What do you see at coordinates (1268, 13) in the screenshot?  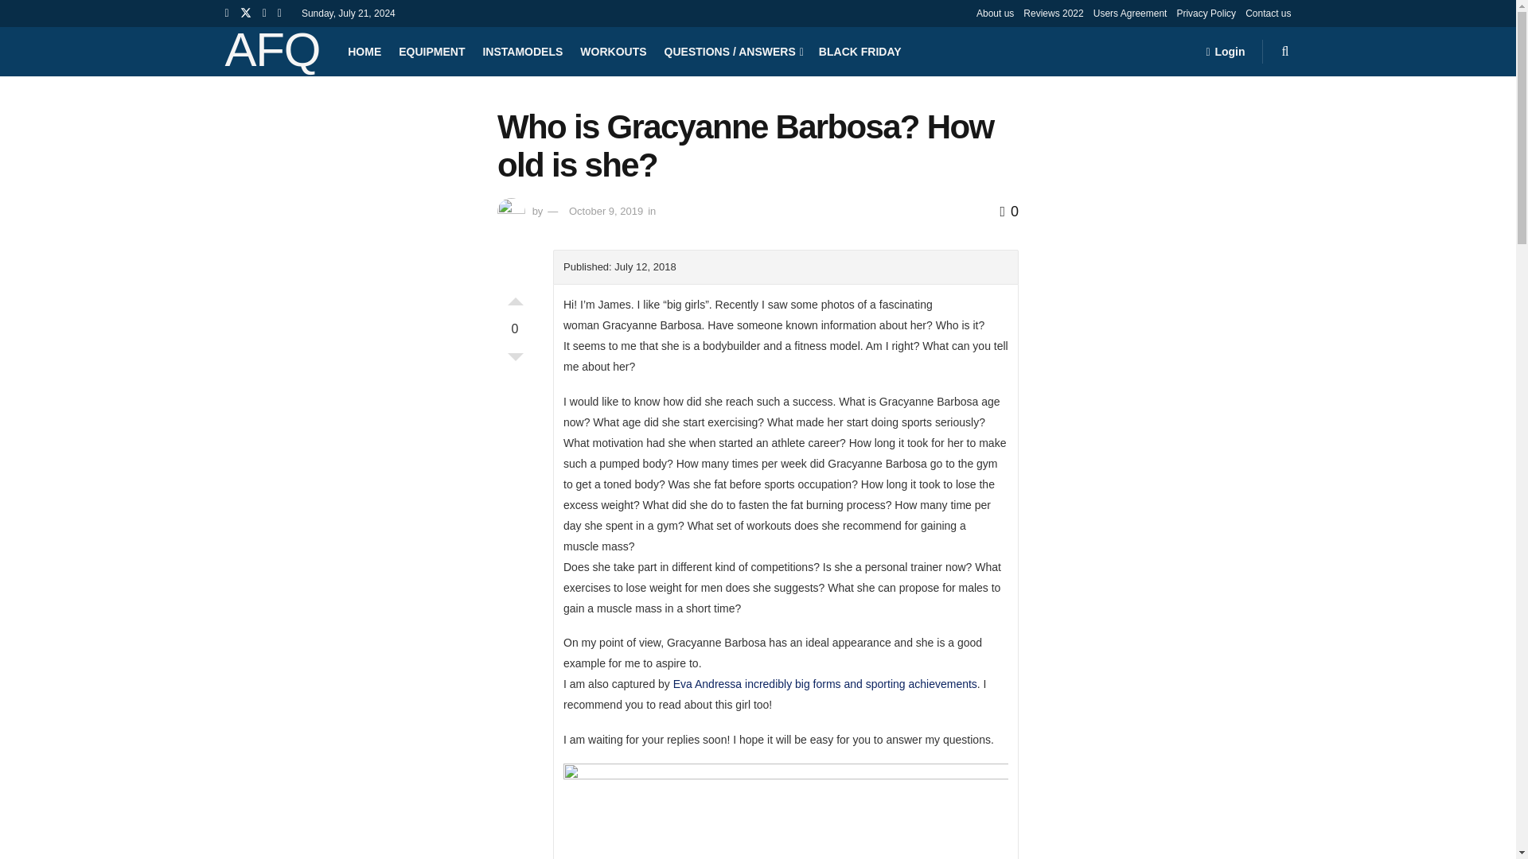 I see `Contact us` at bounding box center [1268, 13].